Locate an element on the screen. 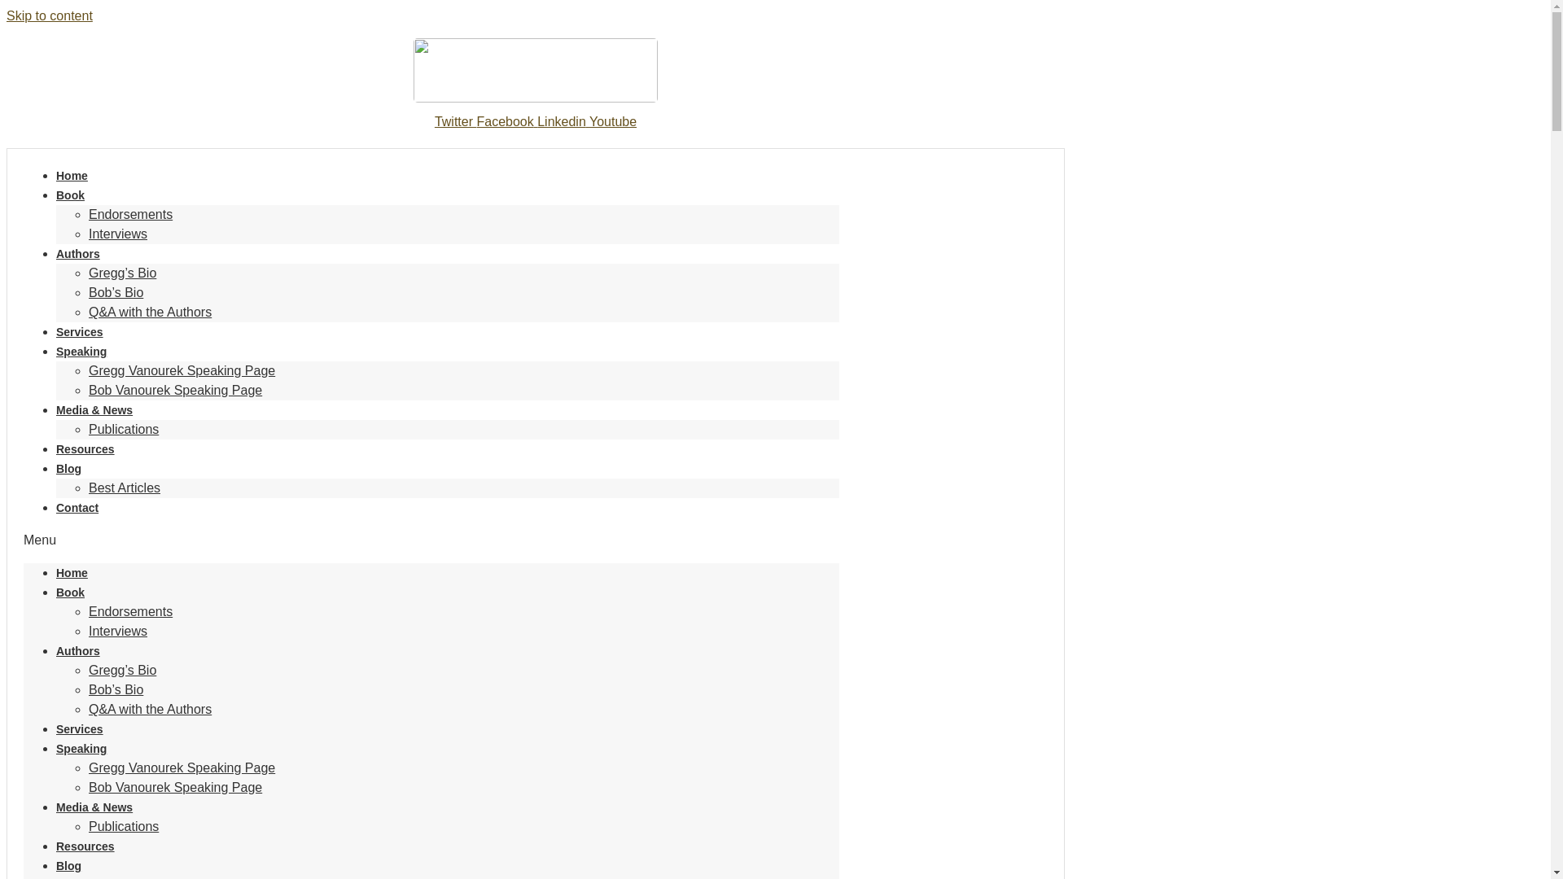 This screenshot has height=879, width=1563. Contact is located at coordinates (77, 507).